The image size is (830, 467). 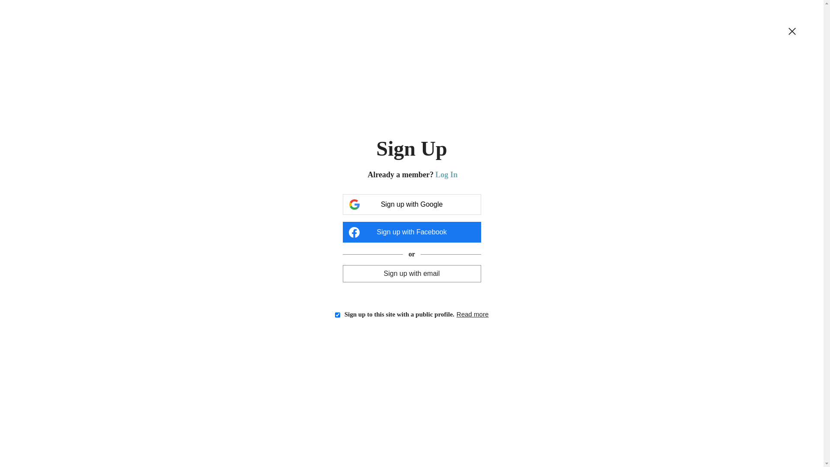 What do you see at coordinates (412, 273) in the screenshot?
I see `Sign up with email` at bounding box center [412, 273].